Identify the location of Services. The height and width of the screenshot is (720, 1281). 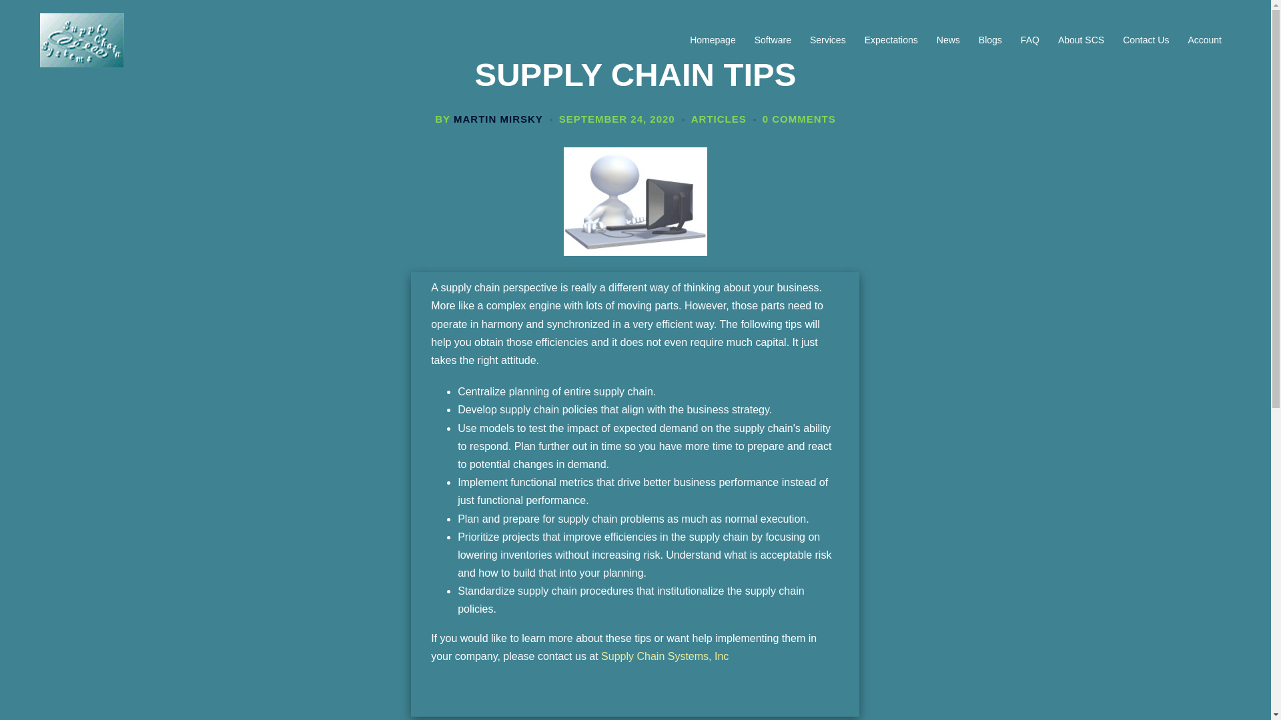
(827, 40).